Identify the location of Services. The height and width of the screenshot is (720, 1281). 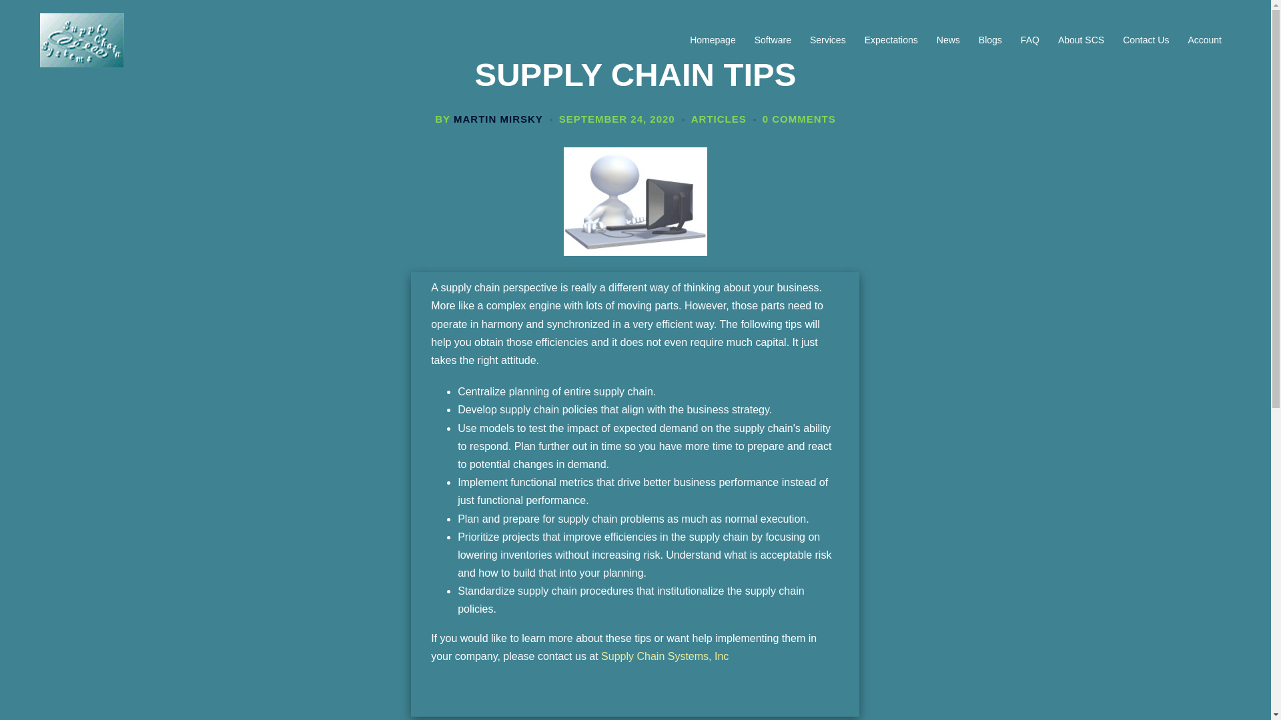
(827, 40).